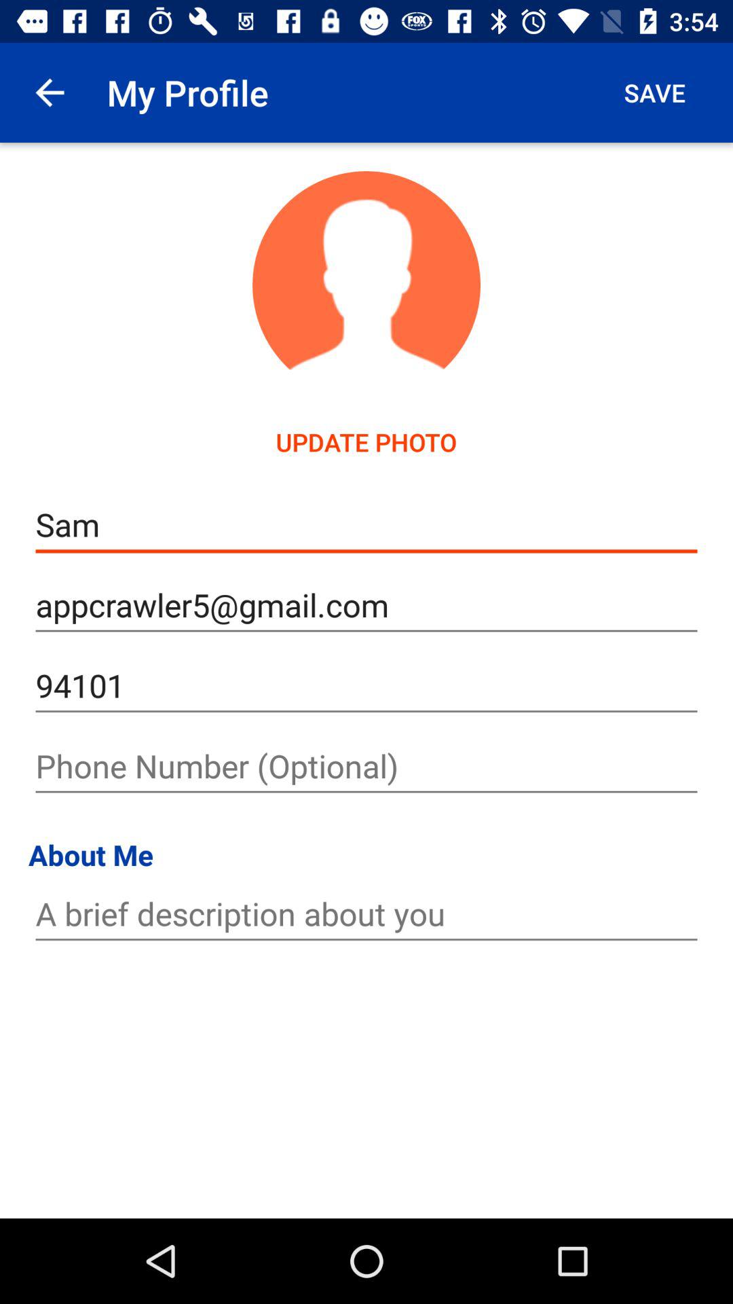 The image size is (733, 1304). What do you see at coordinates (366, 686) in the screenshot?
I see `click the item below the appcrawler5@gmail.com icon` at bounding box center [366, 686].